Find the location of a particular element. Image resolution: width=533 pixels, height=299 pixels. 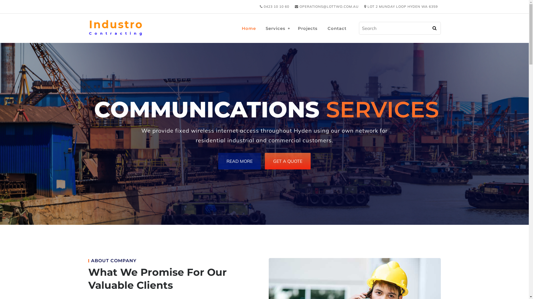

GET A QUOTE is located at coordinates (288, 161).